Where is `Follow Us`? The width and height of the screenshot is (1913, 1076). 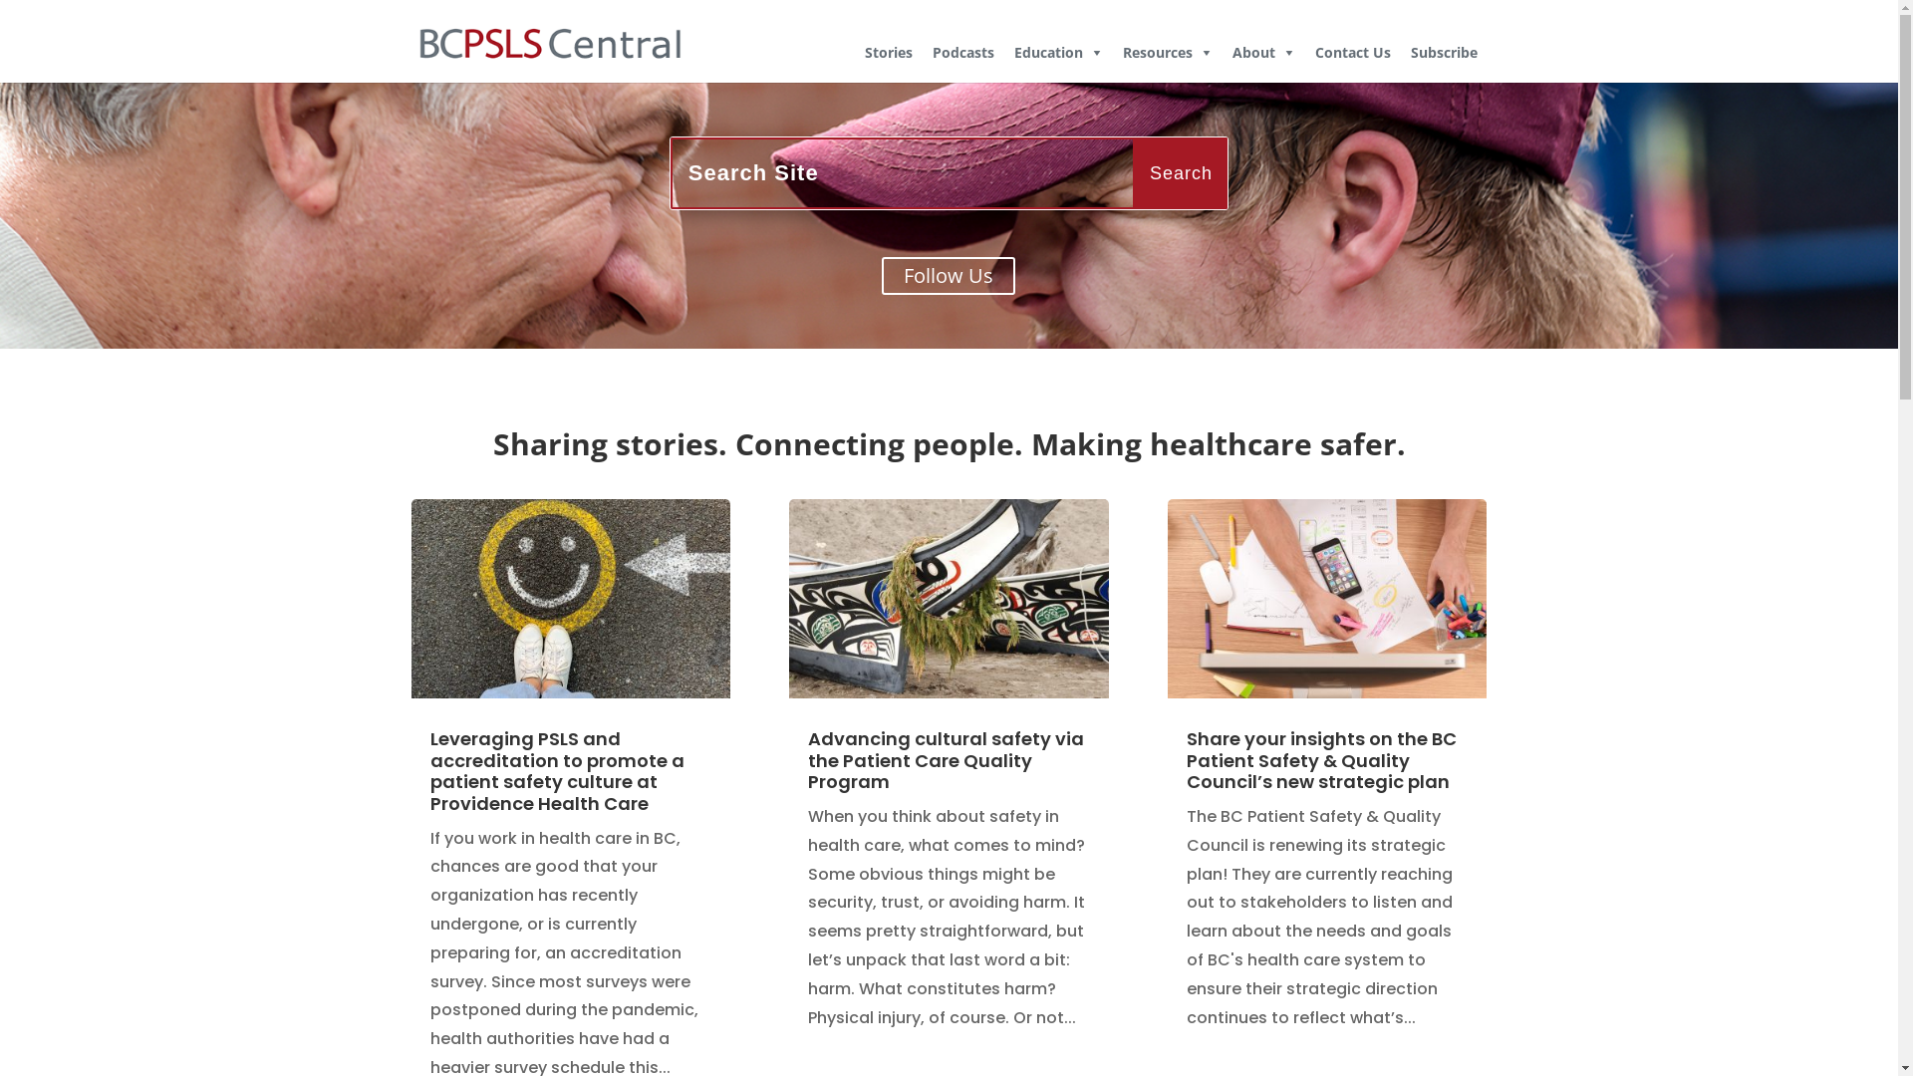
Follow Us is located at coordinates (949, 276).